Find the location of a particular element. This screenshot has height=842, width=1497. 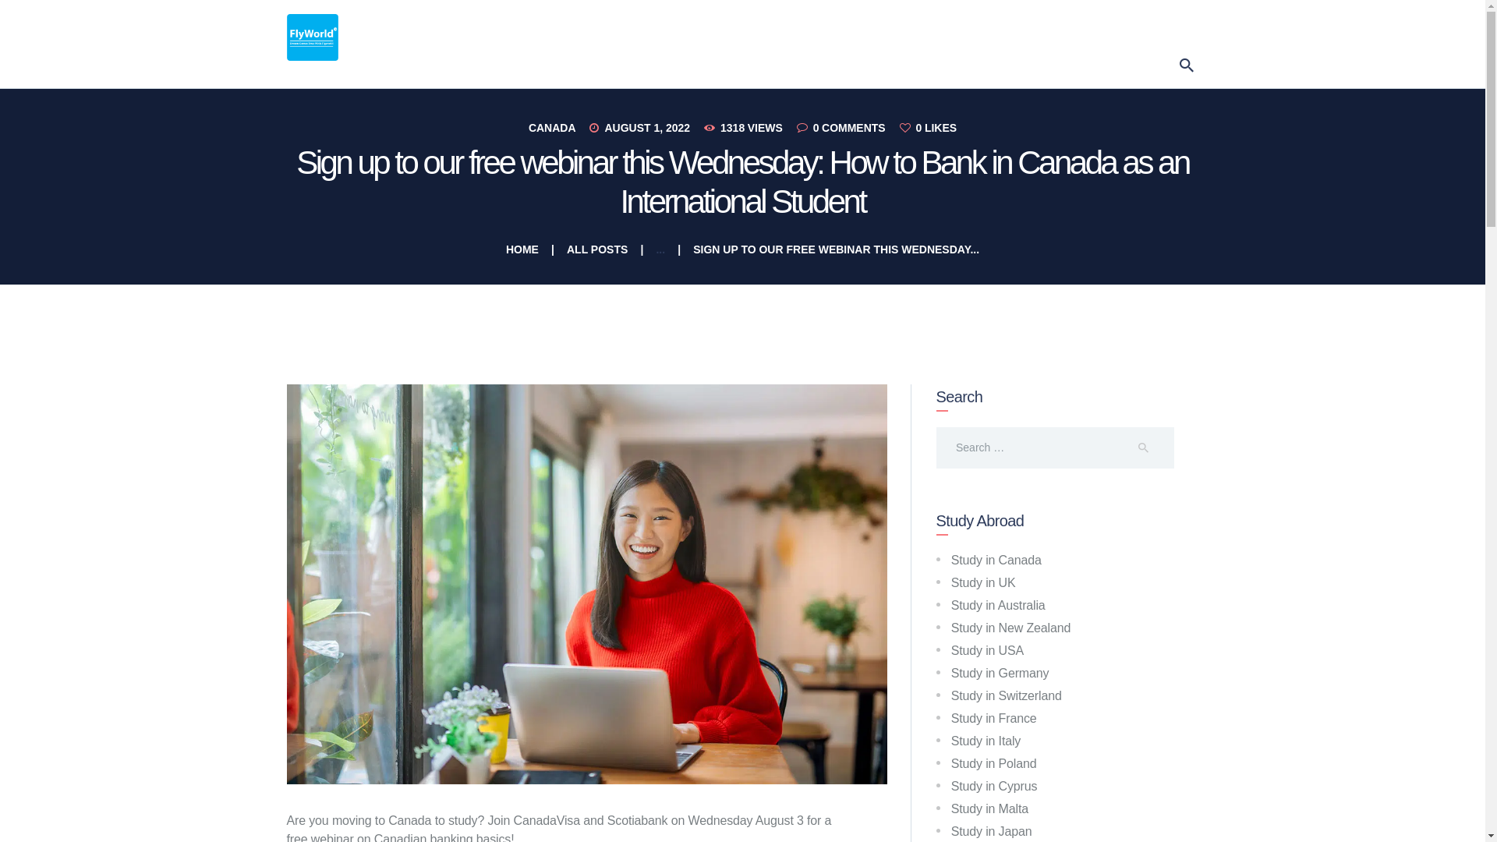

Search is located at coordinates (1152, 448).